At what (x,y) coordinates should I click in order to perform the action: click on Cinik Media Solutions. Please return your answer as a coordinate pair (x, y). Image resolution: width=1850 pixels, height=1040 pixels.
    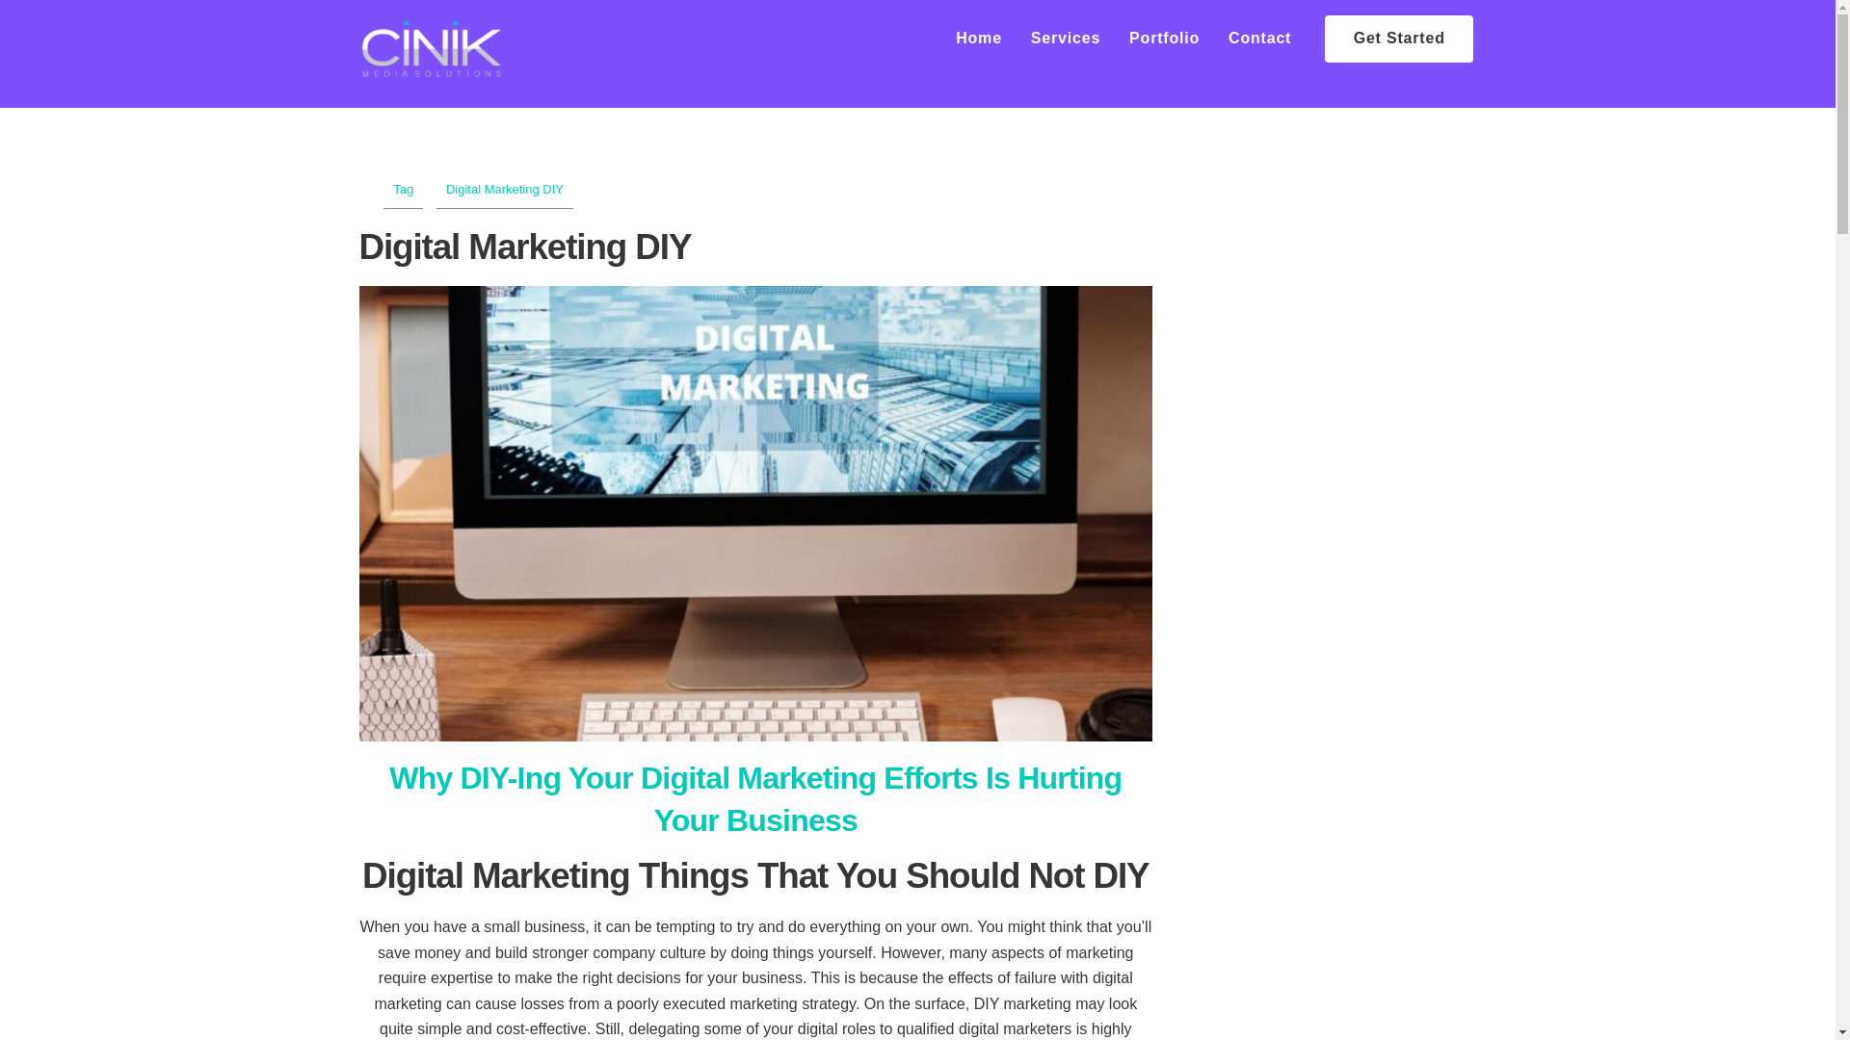
    Looking at the image, I should click on (431, 67).